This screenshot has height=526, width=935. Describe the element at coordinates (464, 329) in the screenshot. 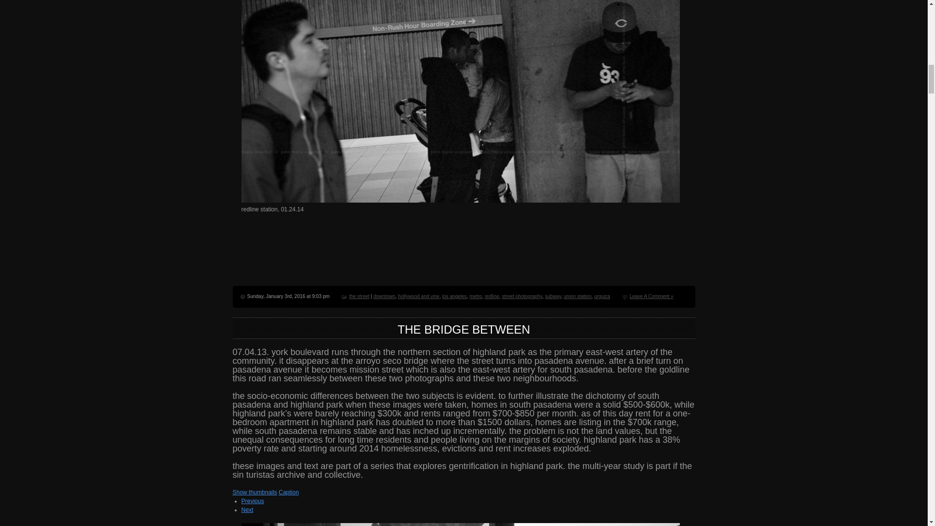

I see `Permanent Link to the bridge between` at that location.